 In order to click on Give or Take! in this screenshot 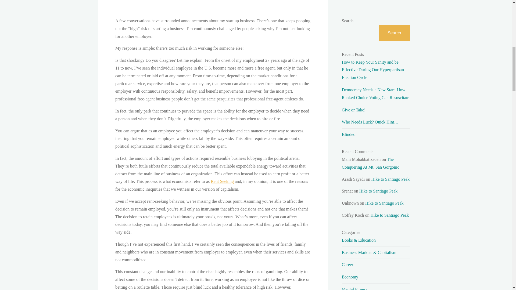, I will do `click(353, 110)`.